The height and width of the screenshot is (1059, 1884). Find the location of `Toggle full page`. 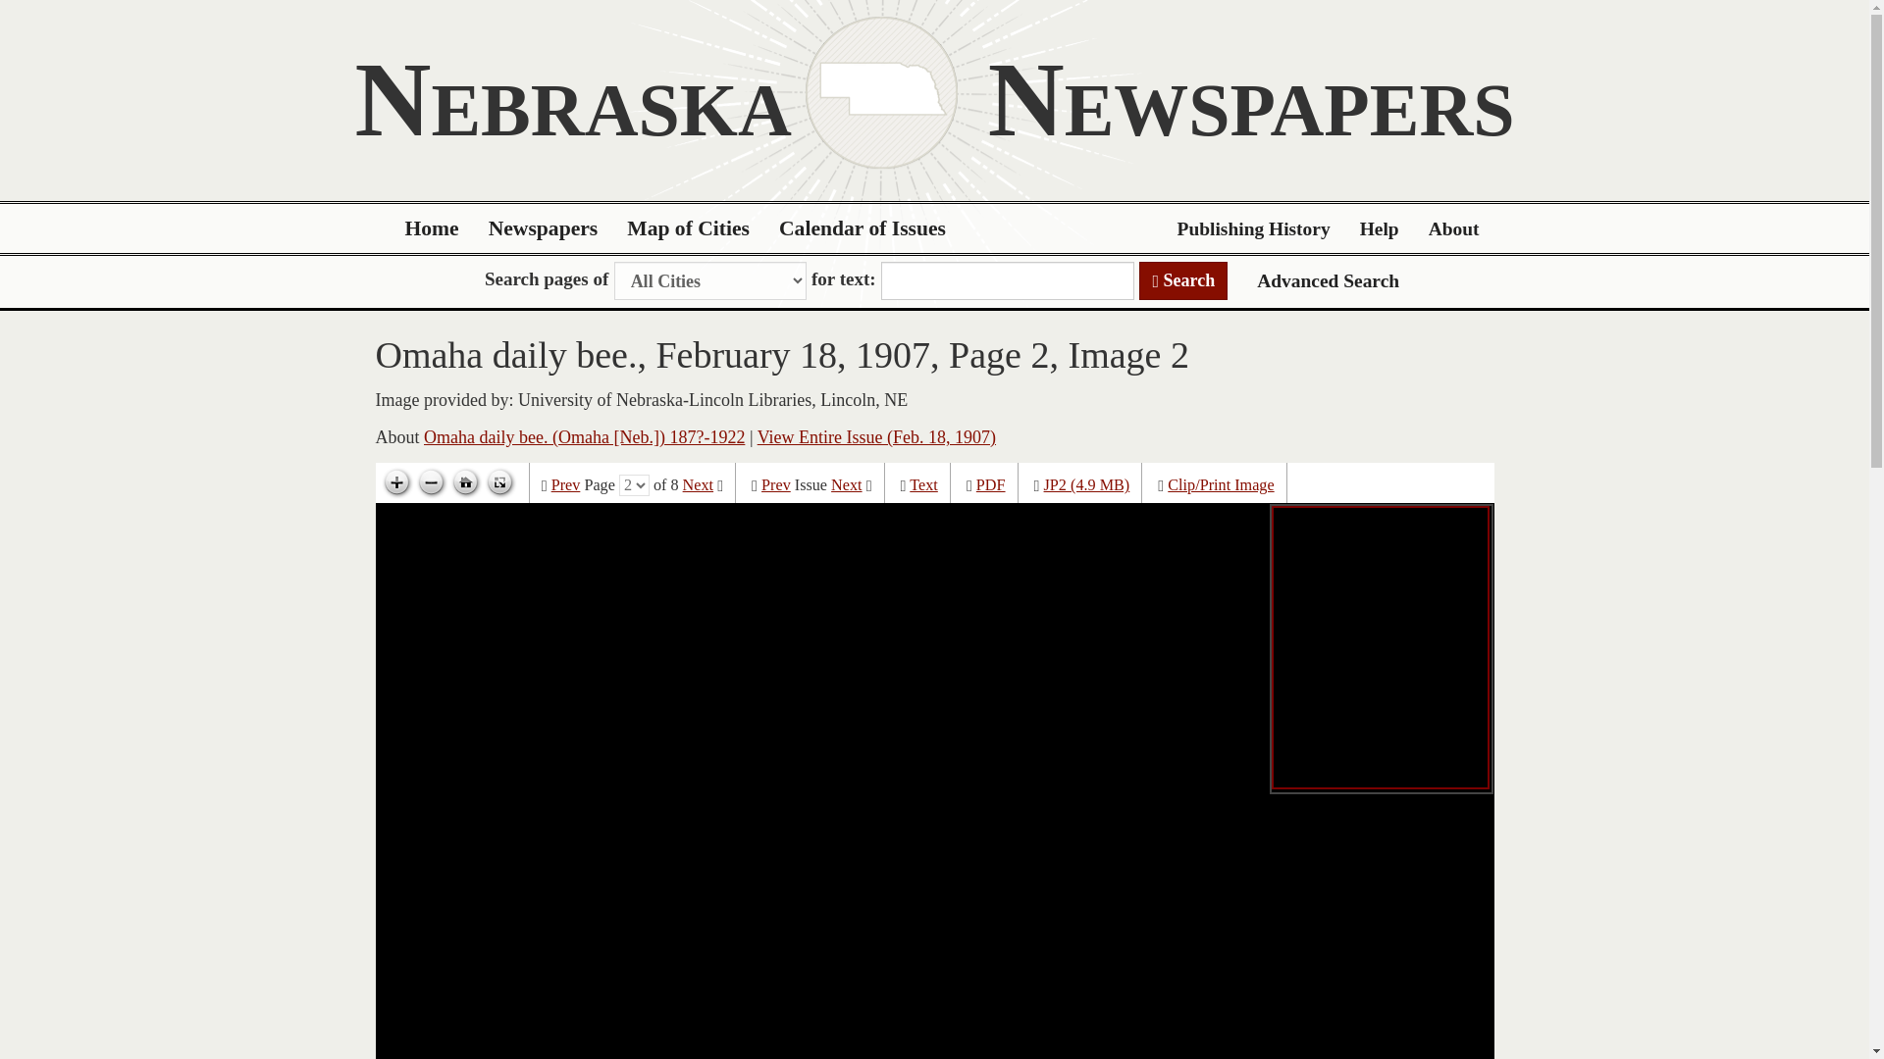

Toggle full page is located at coordinates (498, 482).